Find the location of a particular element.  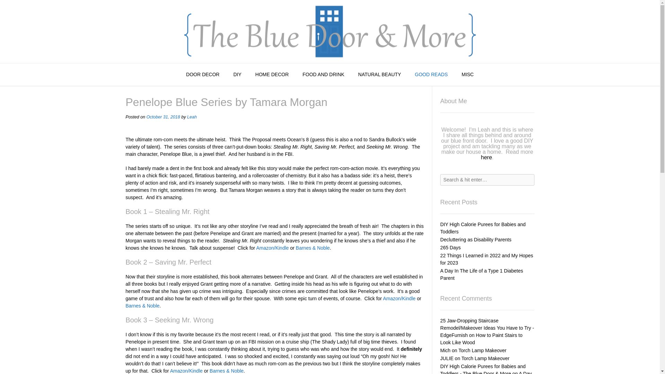

NATURAL BEAUTY is located at coordinates (380, 75).